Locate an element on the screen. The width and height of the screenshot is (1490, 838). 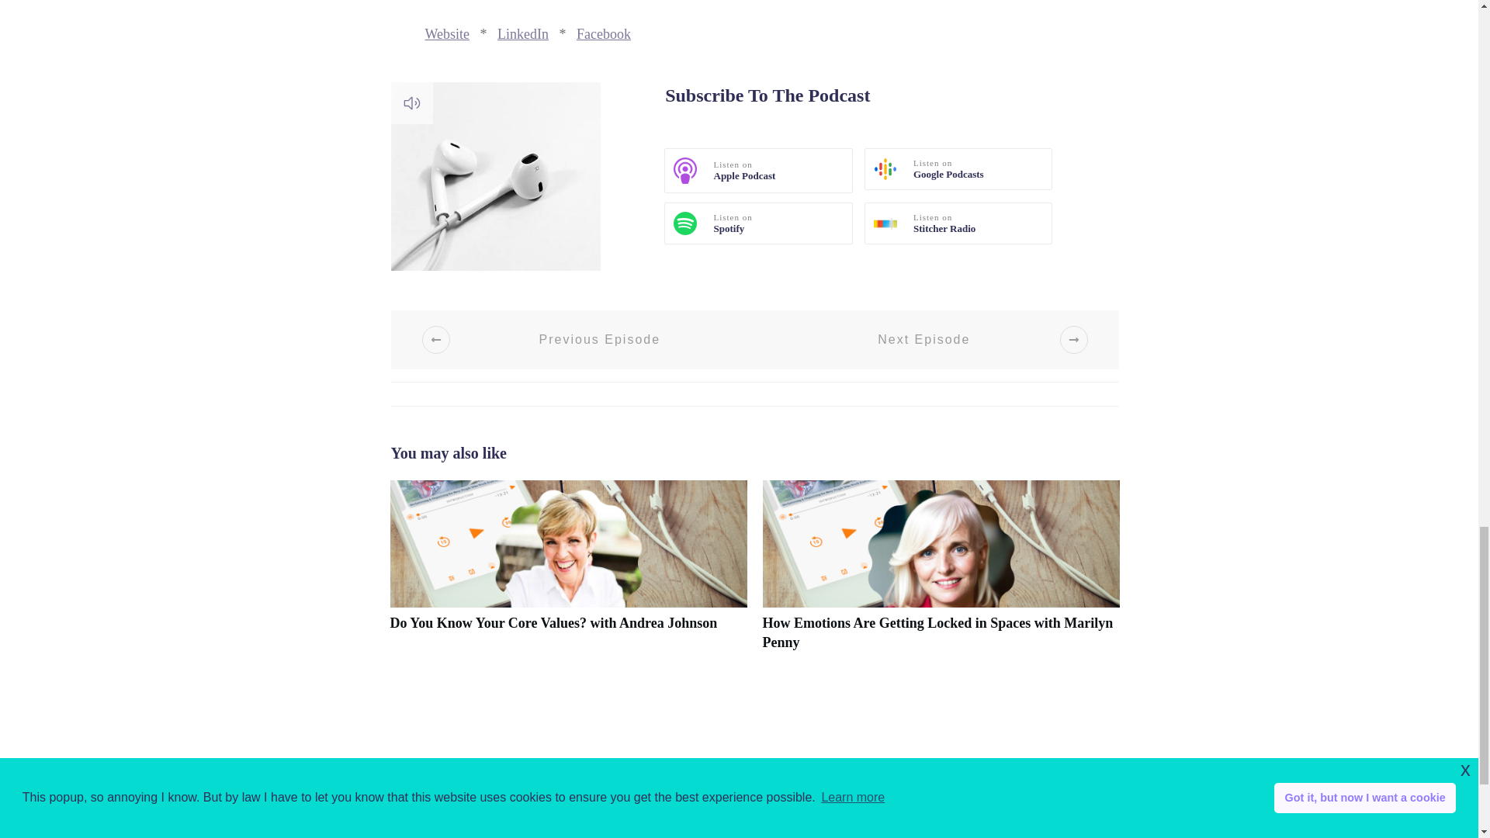
How Emotions Are Getting Locked in Spaces with Marilyn Penny is located at coordinates (937, 632).